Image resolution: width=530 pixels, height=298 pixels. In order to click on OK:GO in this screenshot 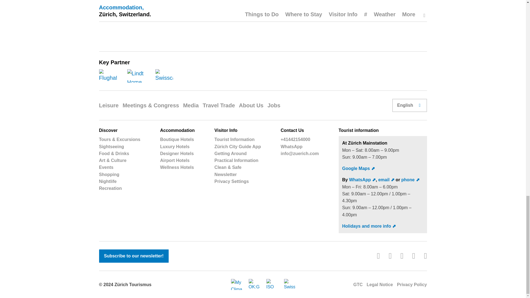, I will do `click(254, 284)`.